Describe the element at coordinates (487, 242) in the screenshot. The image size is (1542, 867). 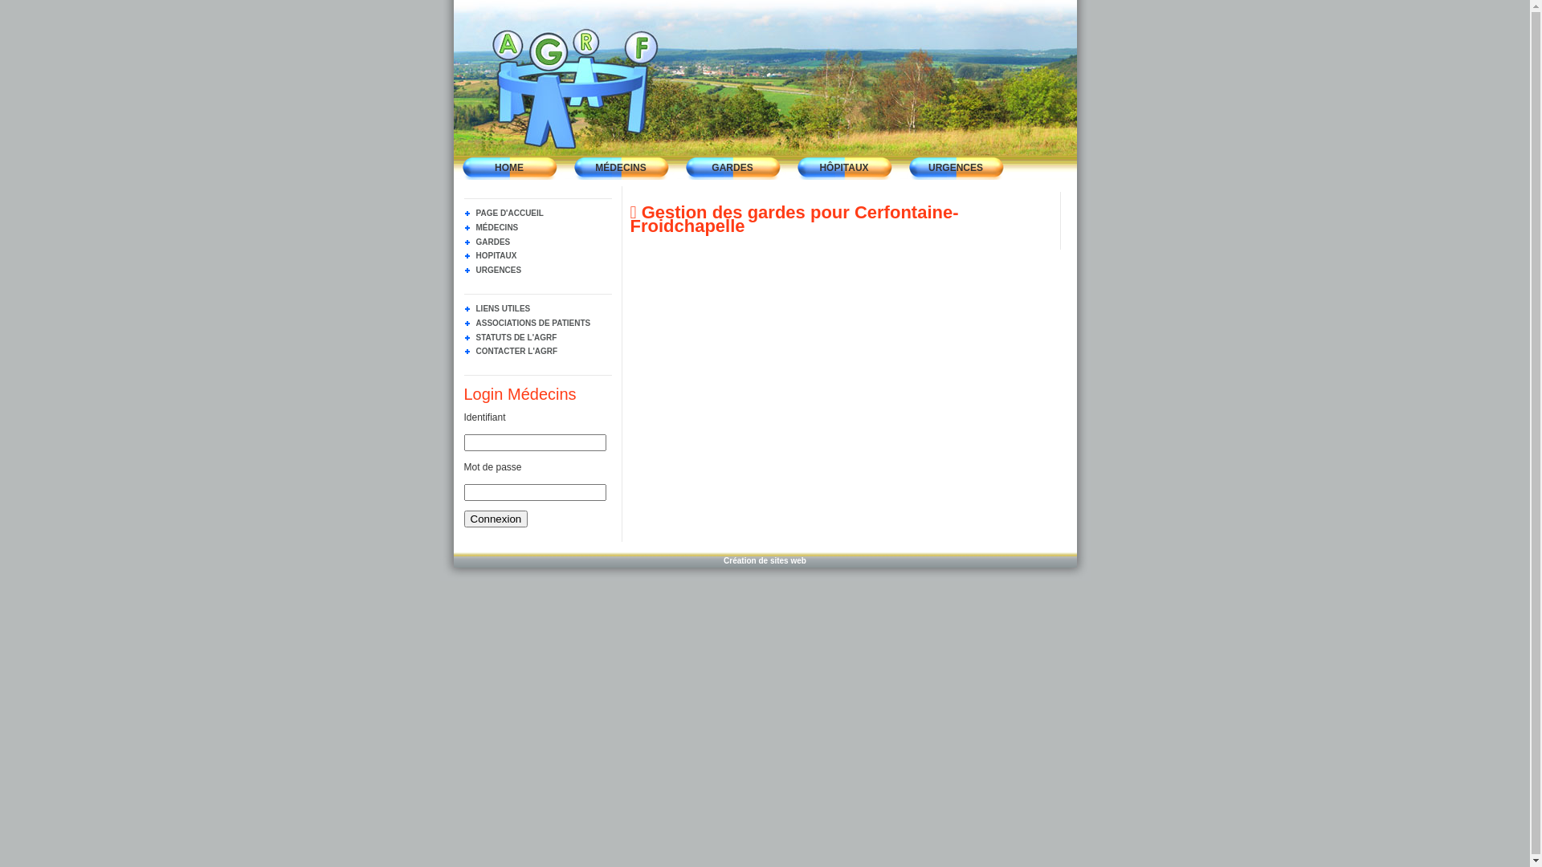
I see `GARDES` at that location.